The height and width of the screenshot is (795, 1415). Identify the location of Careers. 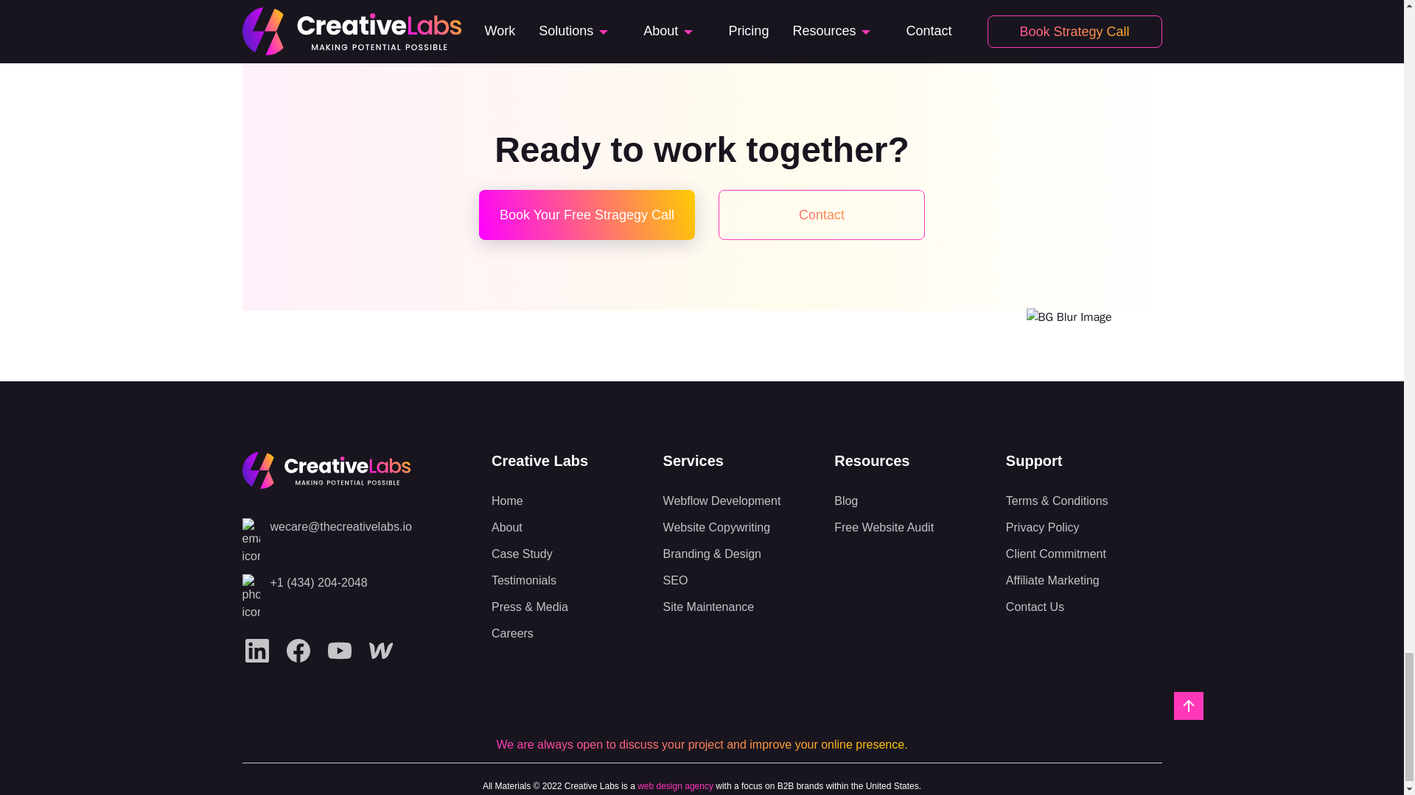
(569, 634).